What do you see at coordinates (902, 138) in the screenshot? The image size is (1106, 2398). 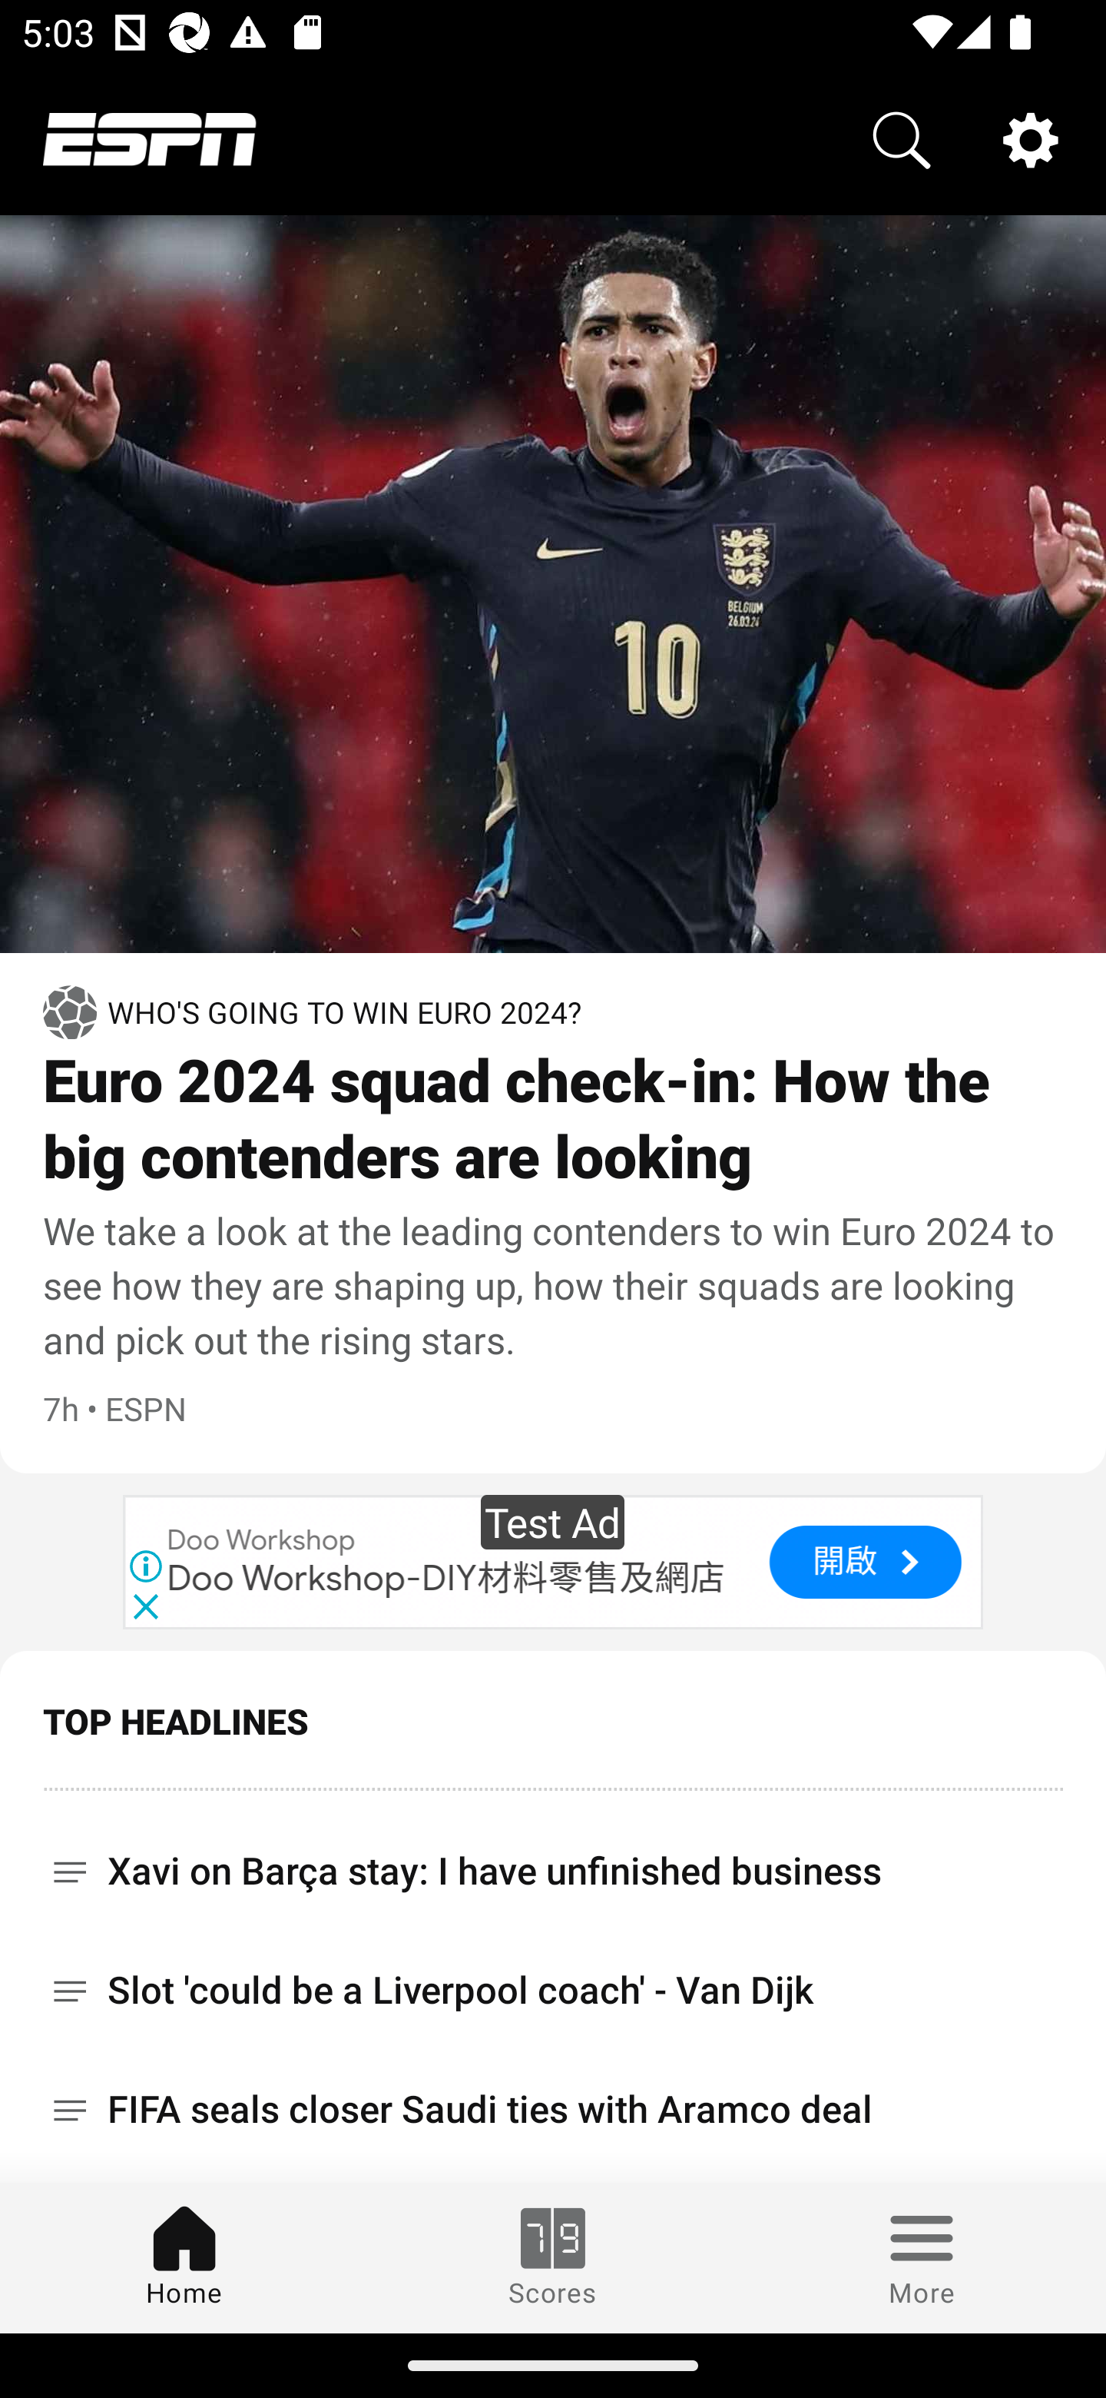 I see `Search` at bounding box center [902, 138].